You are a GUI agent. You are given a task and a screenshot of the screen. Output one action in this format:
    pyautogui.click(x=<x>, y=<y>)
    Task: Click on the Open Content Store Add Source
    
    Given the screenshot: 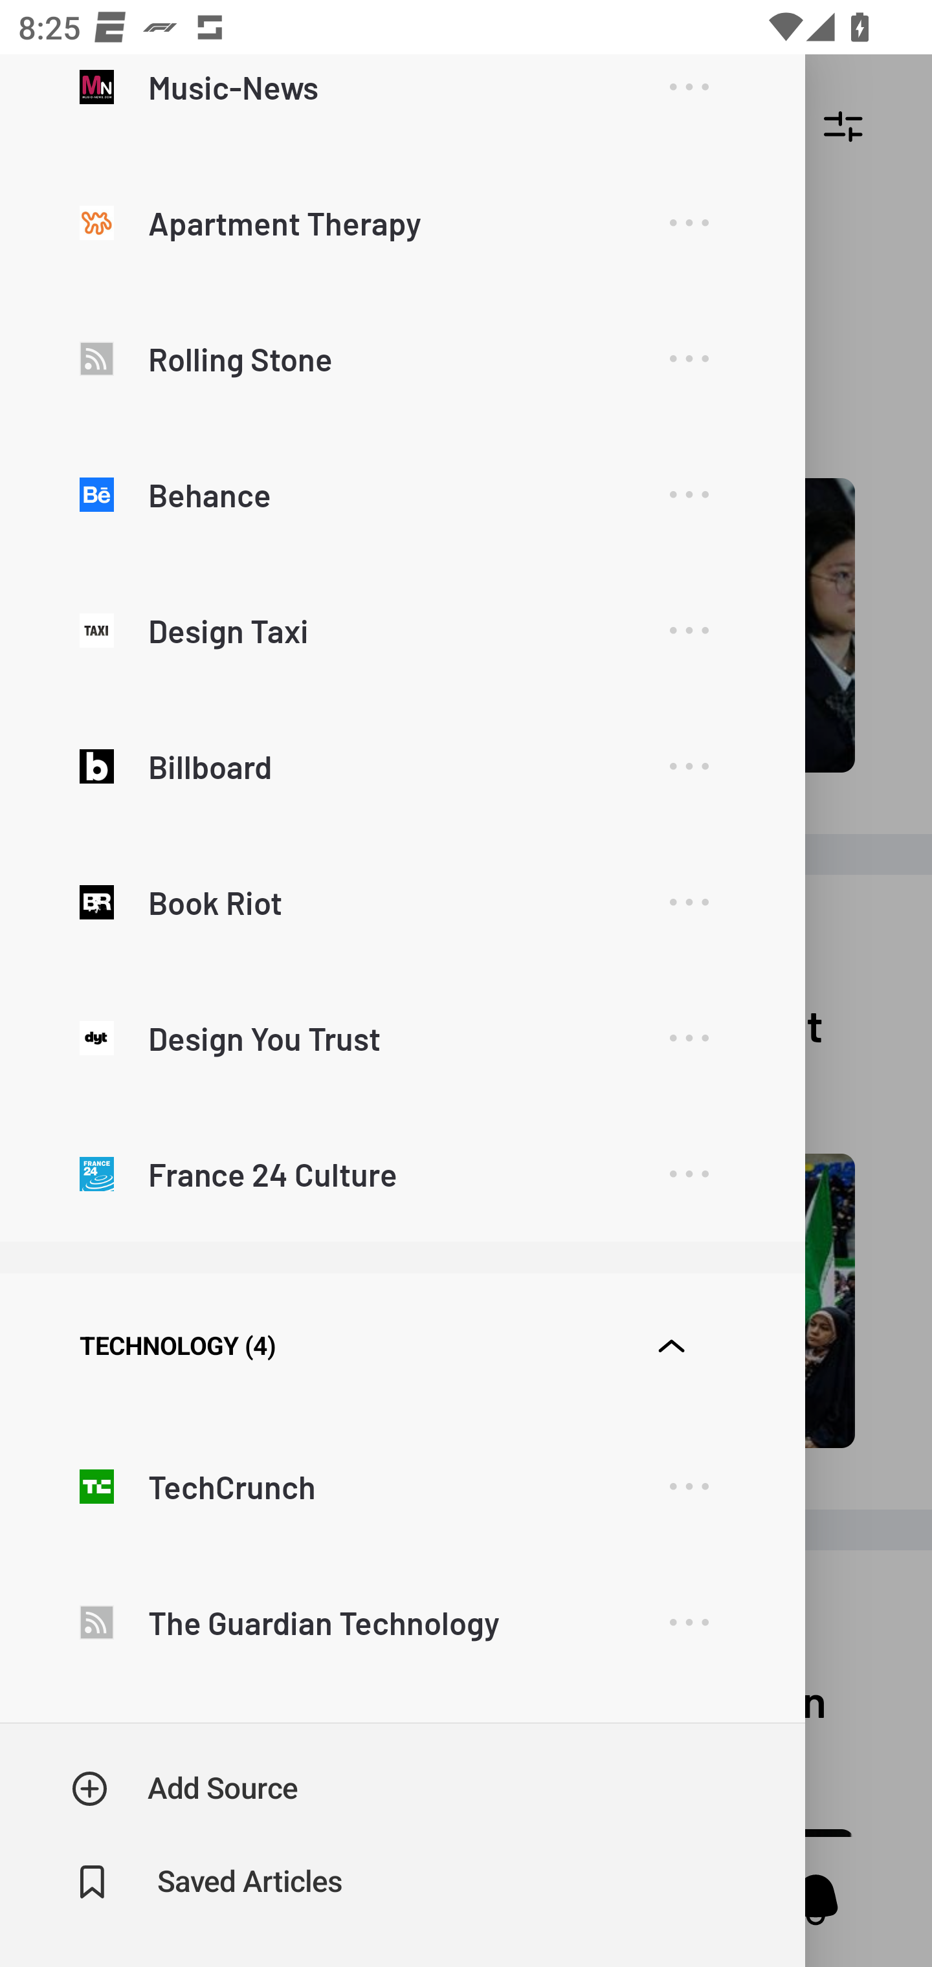 What is the action you would take?
    pyautogui.click(x=185, y=1788)
    